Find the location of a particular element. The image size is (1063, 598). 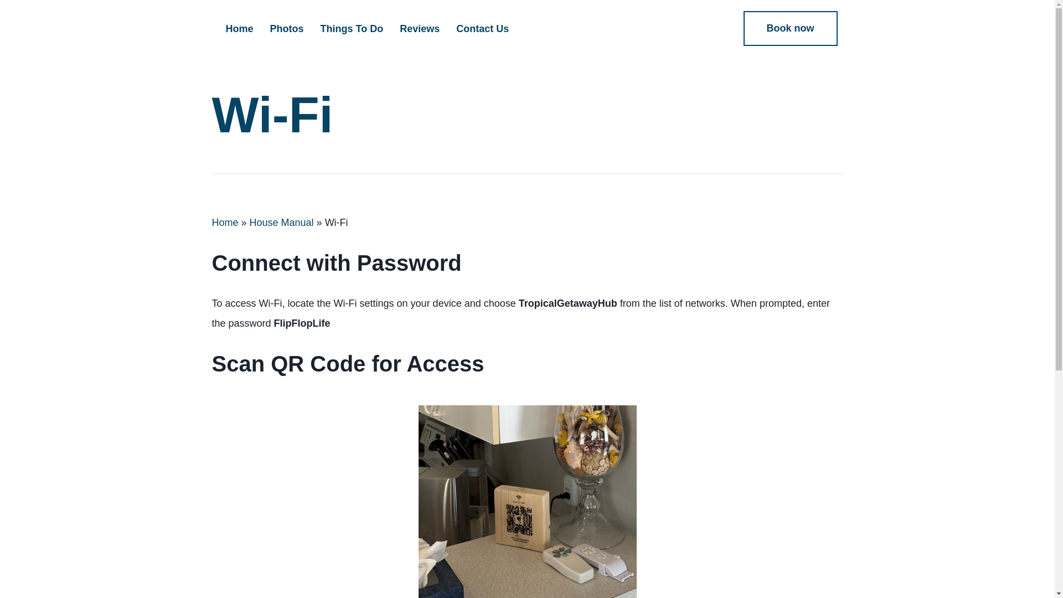

Reviews is located at coordinates (419, 29).